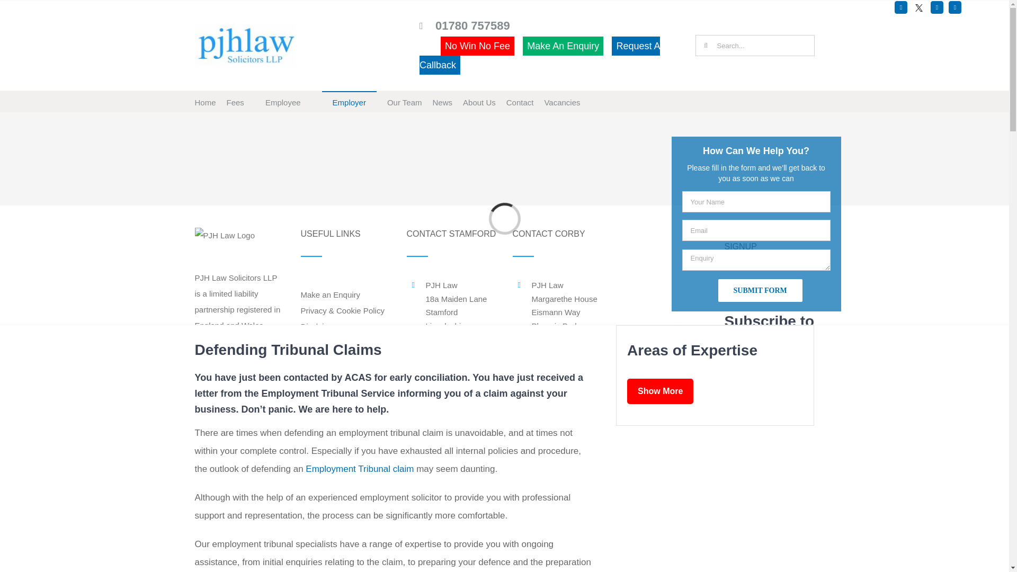  I want to click on Employee, so click(283, 101).